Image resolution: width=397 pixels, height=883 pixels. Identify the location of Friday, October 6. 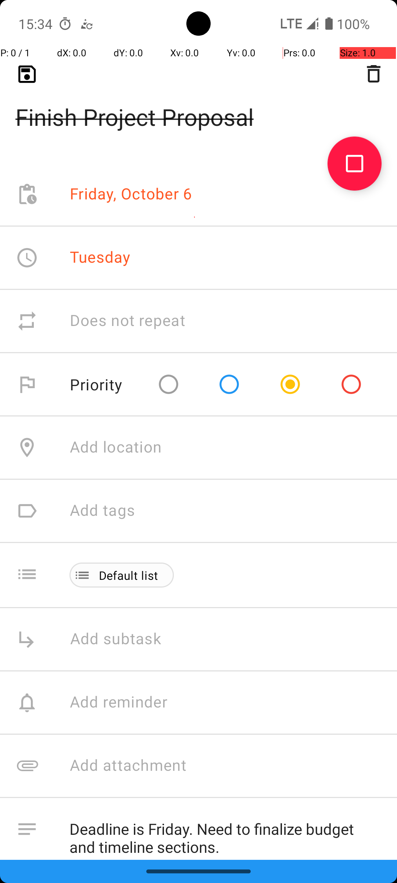
(131, 194).